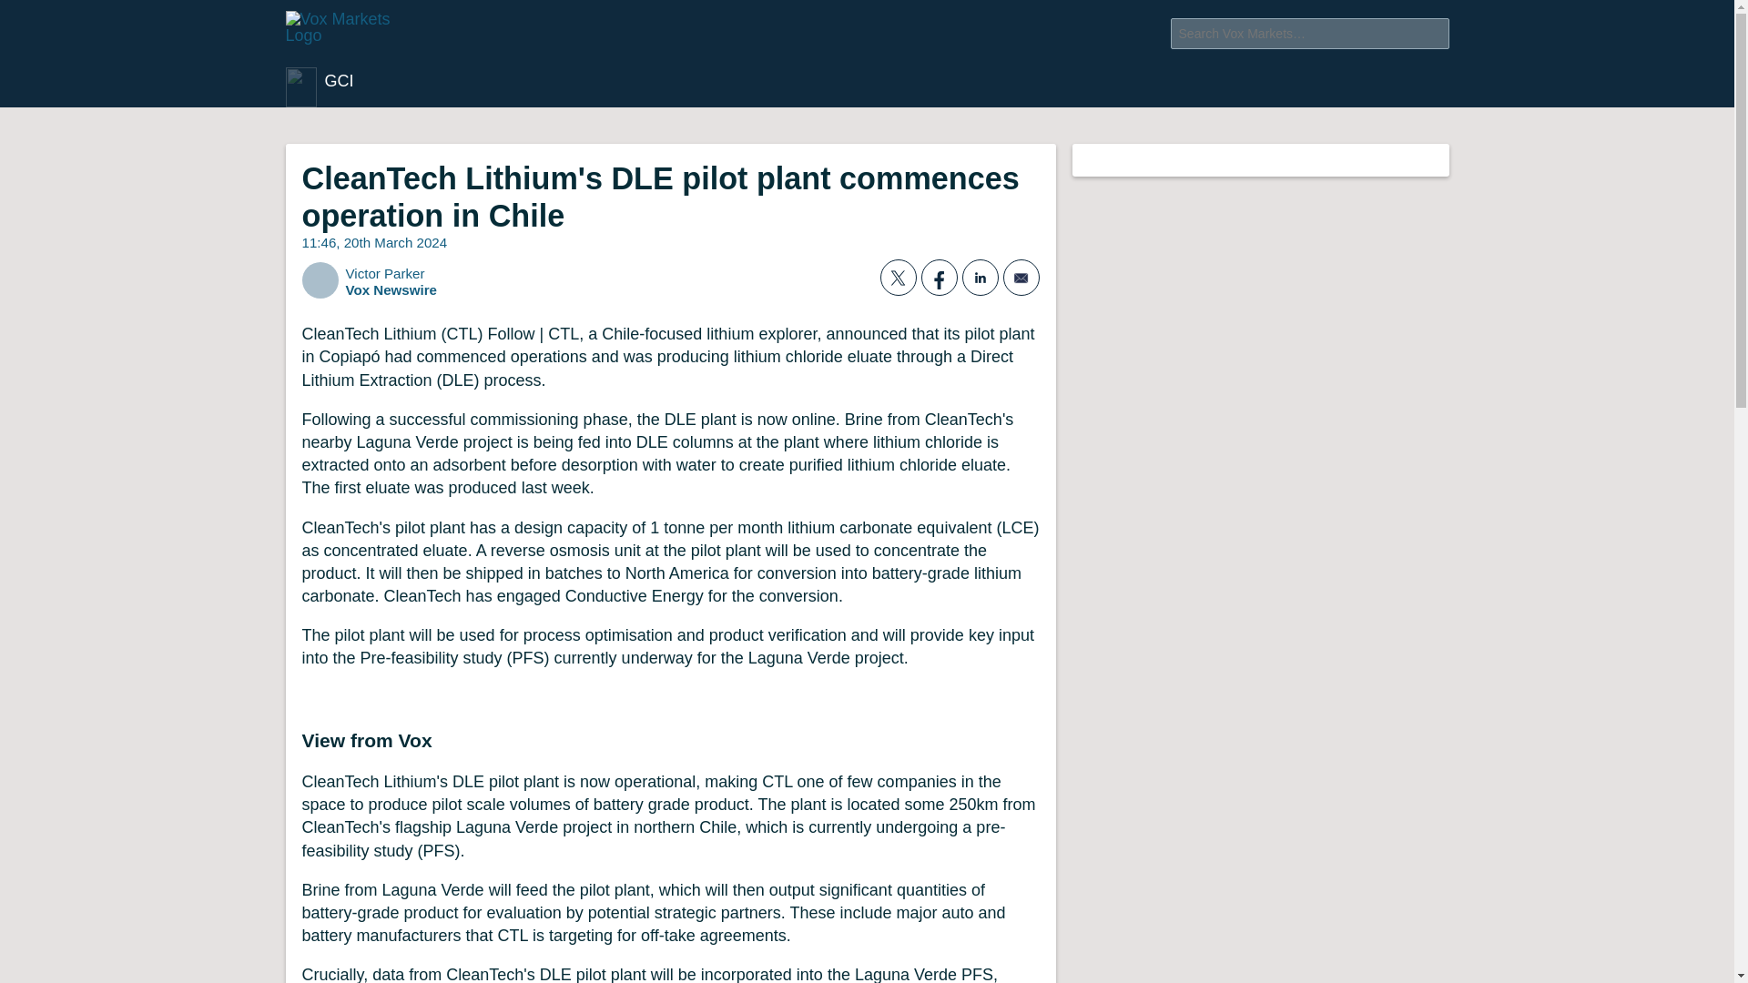 The width and height of the screenshot is (1748, 983). What do you see at coordinates (980, 278) in the screenshot?
I see `LinkedIn` at bounding box center [980, 278].